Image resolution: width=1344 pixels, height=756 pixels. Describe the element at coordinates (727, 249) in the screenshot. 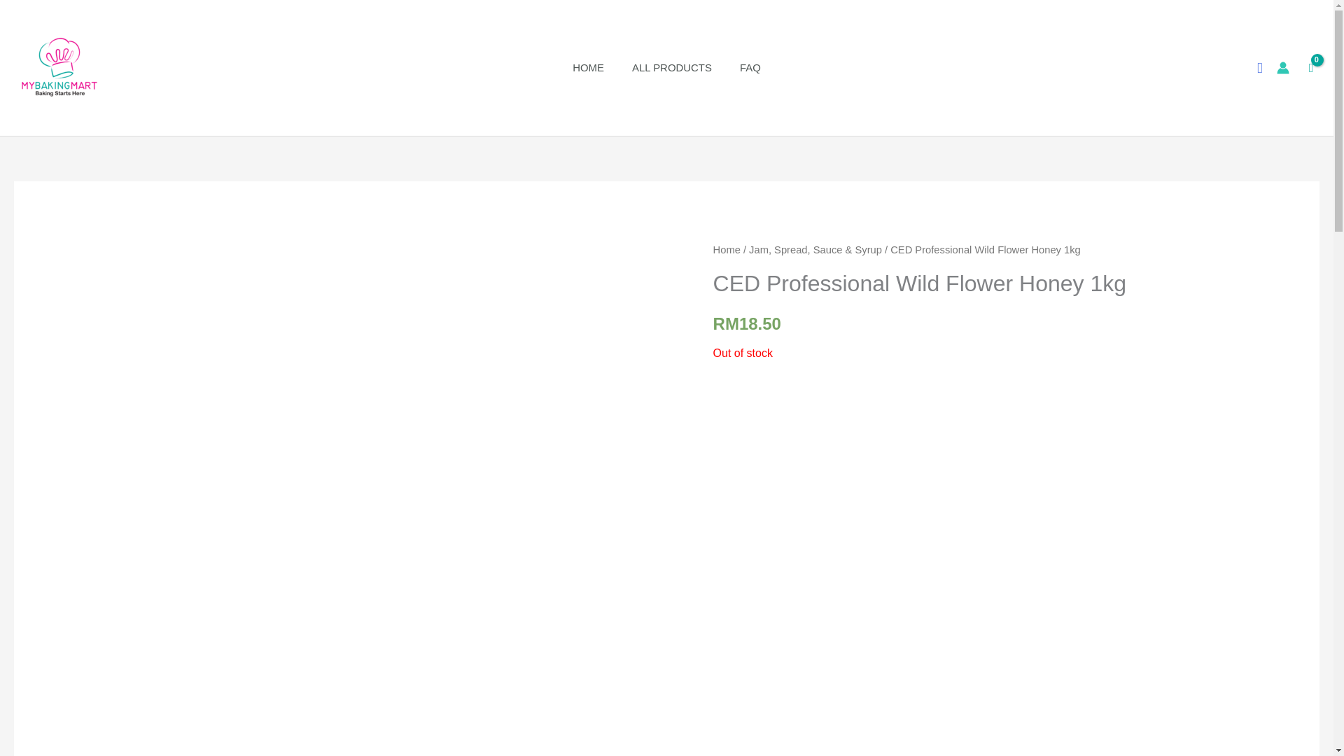

I see `Home` at that location.